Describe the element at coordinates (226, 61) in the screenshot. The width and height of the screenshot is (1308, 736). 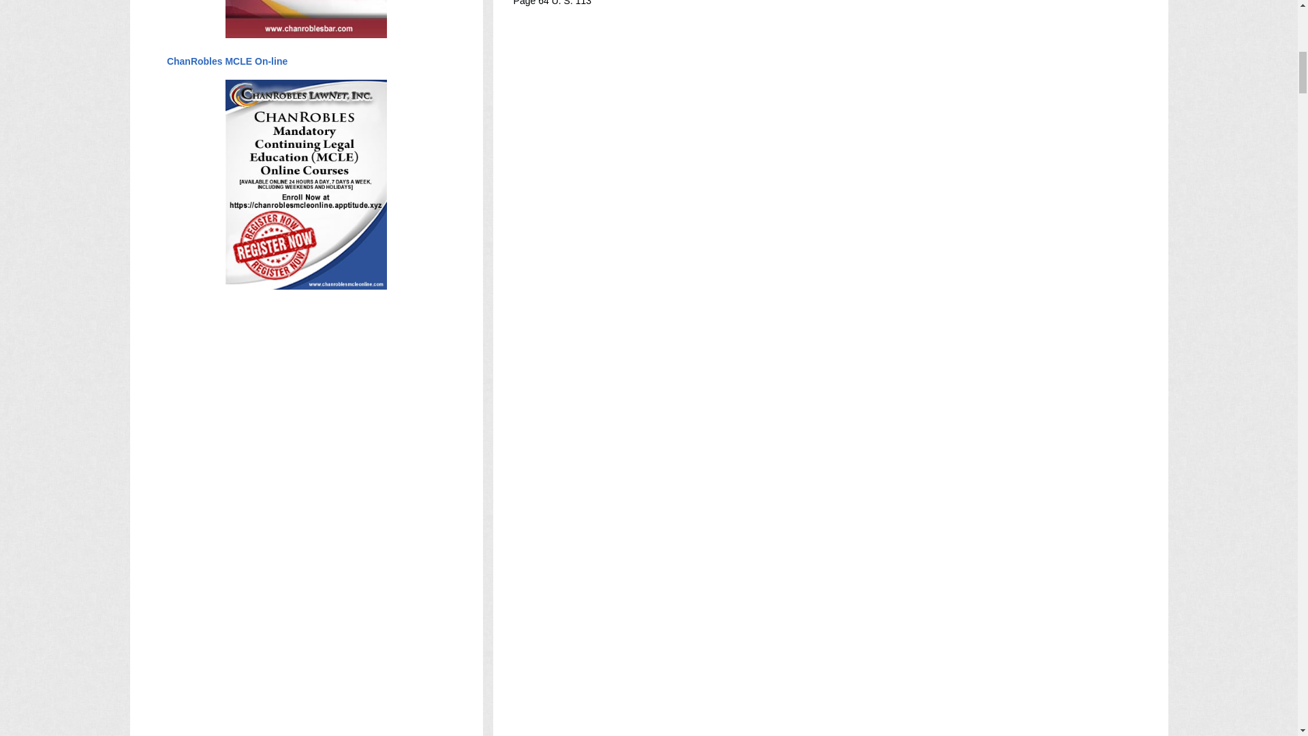
I see `ChanRobles MCLE On-line` at that location.